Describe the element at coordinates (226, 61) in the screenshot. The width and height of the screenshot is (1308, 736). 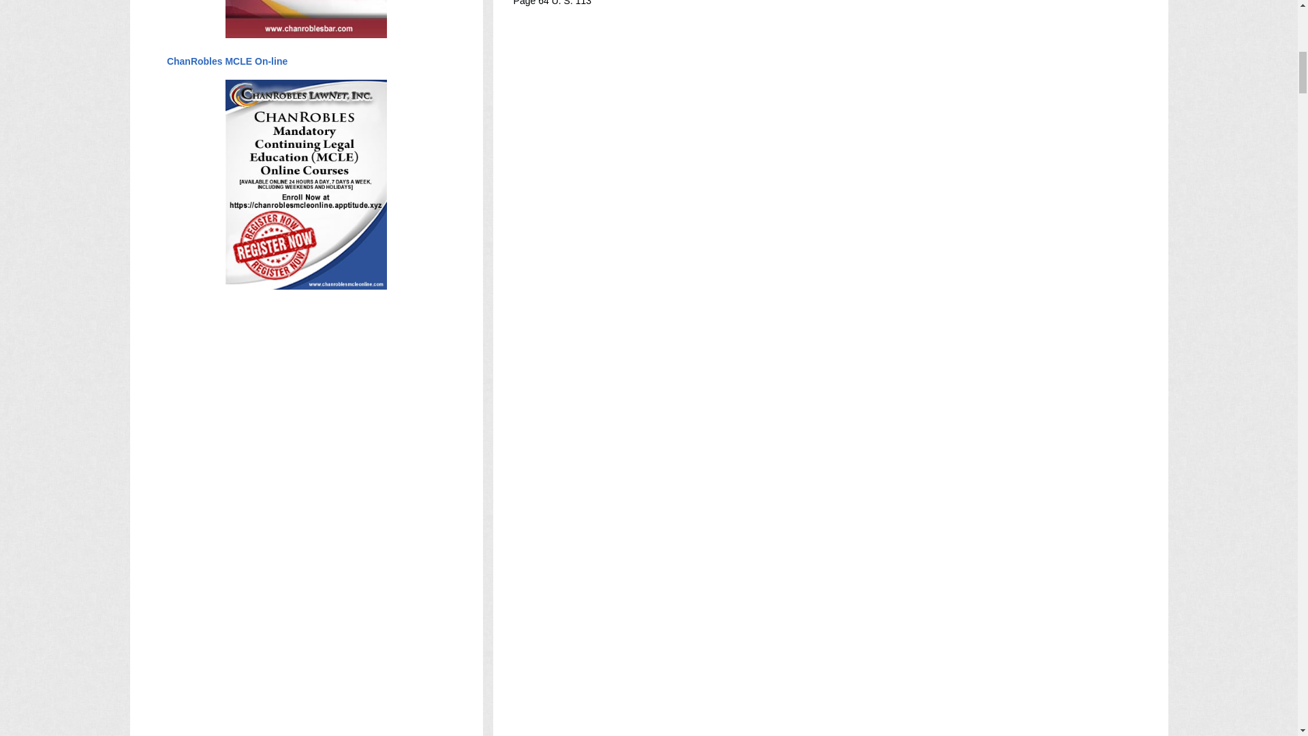
I see `ChanRobles MCLE On-line` at that location.